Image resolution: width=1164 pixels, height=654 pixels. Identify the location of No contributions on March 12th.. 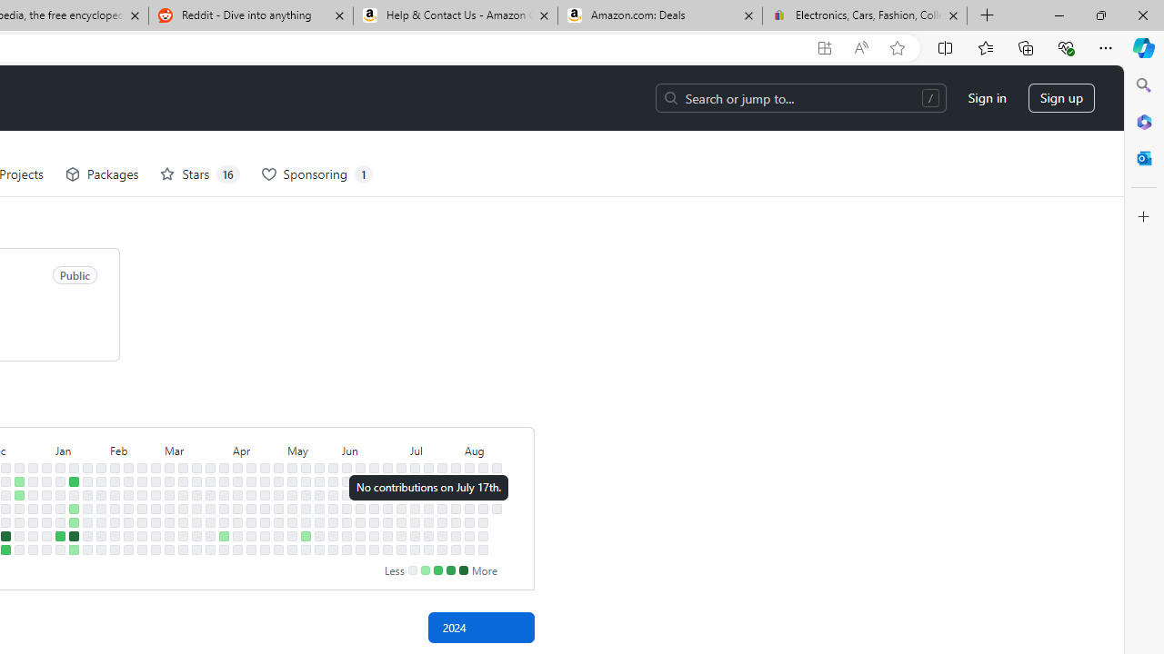
(183, 494).